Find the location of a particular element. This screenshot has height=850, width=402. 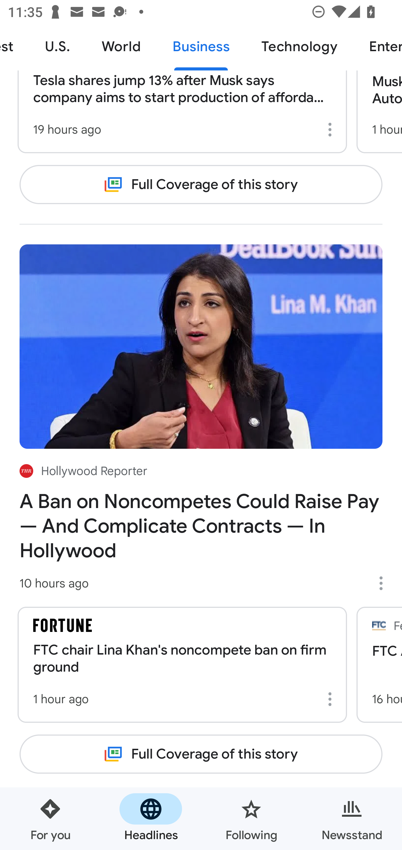

Following is located at coordinates (251, 819).